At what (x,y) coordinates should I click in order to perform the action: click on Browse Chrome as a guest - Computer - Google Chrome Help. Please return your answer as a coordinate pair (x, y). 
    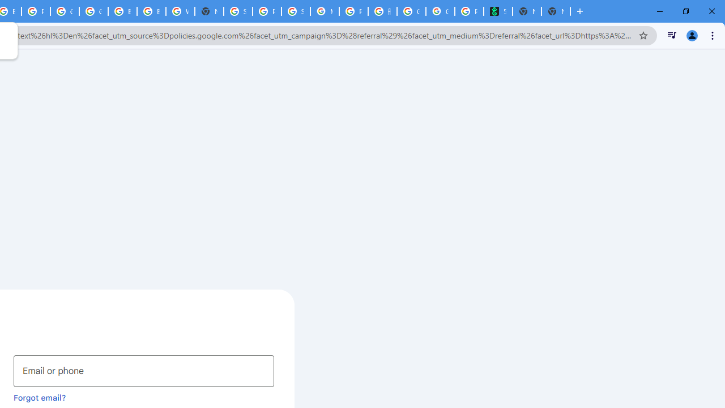
    Looking at the image, I should click on (122, 11).